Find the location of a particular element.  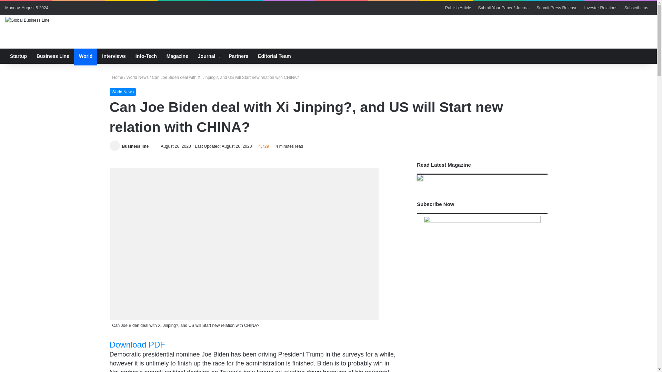

Switch skin is located at coordinates (183, 8).